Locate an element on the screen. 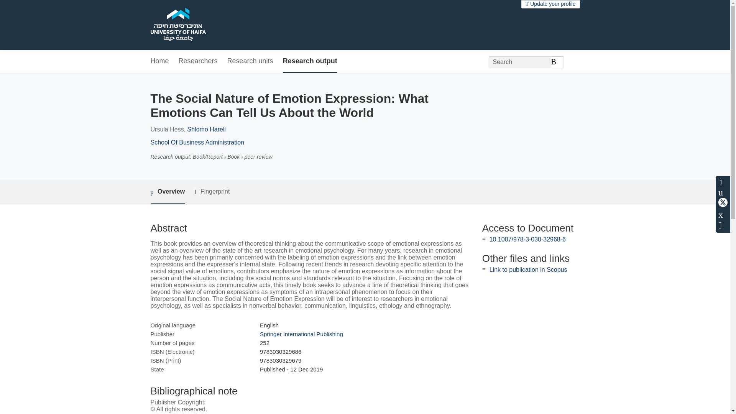 The width and height of the screenshot is (736, 414). University of Haifa Home is located at coordinates (177, 25).